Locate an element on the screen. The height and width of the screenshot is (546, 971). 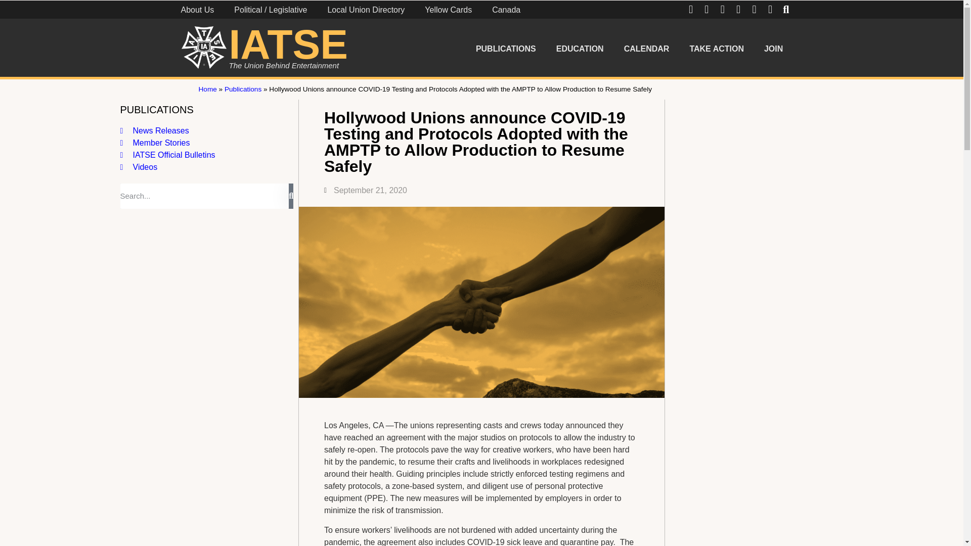
About Us is located at coordinates (197, 11).